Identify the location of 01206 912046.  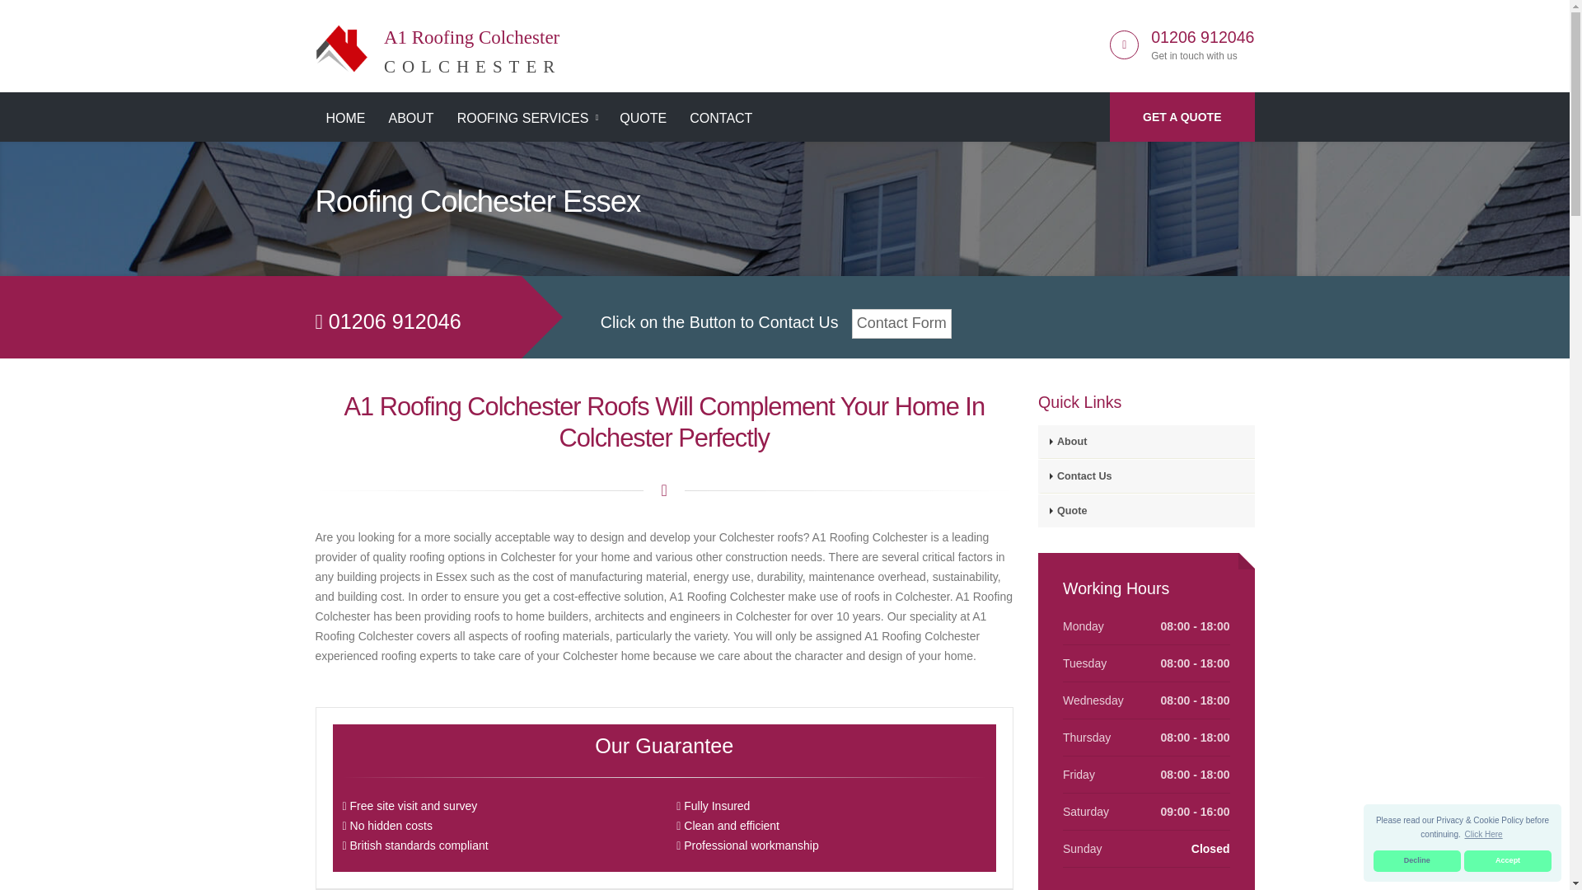
(1483, 834).